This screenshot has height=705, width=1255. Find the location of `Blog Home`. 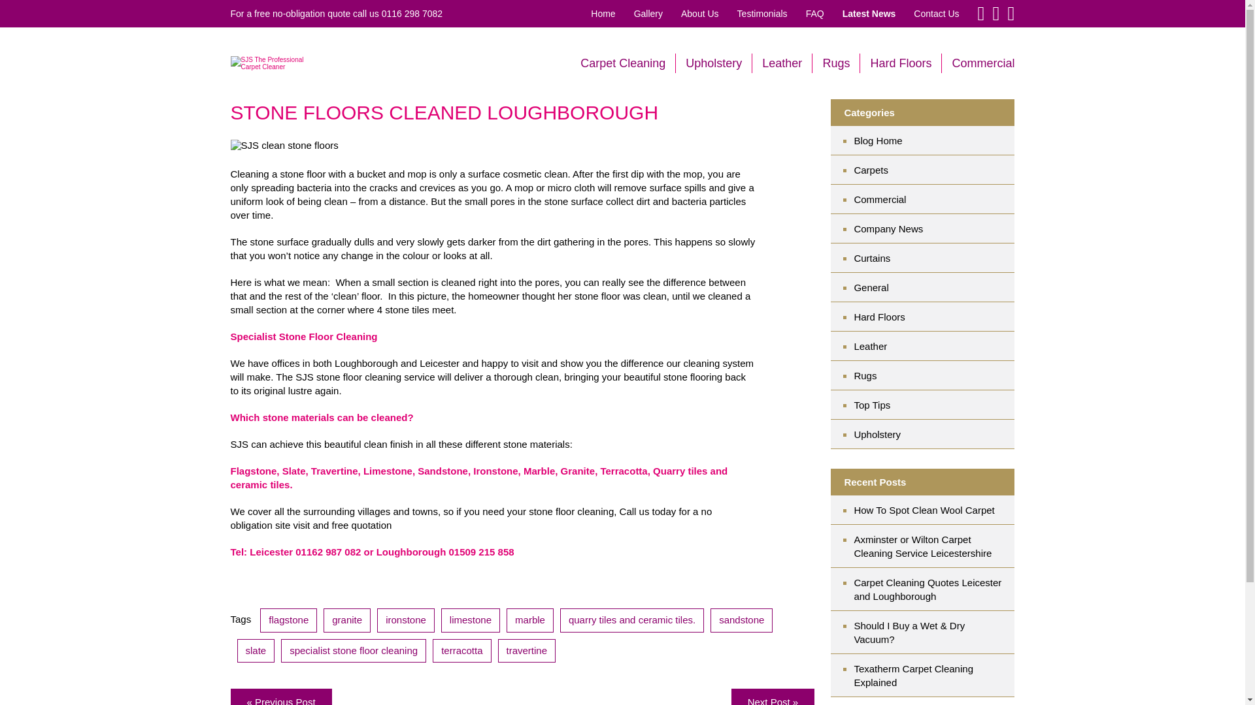

Blog Home is located at coordinates (933, 140).